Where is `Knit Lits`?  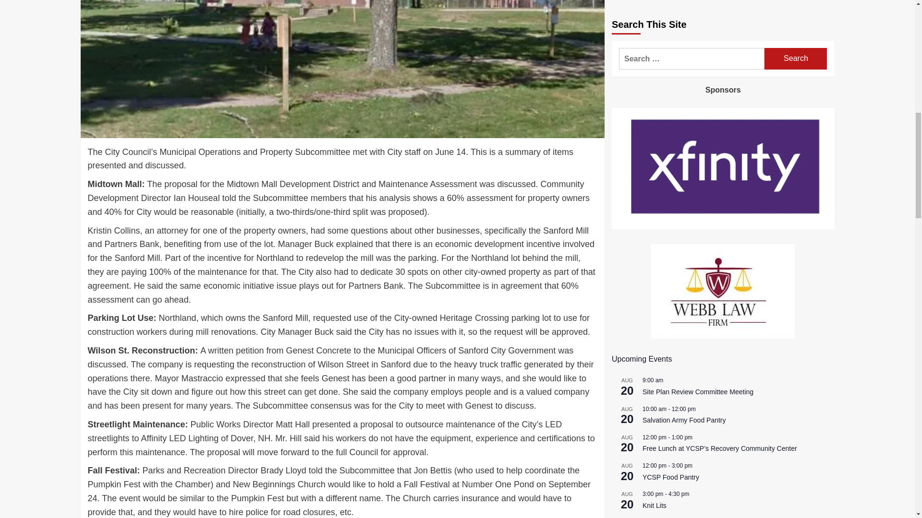 Knit Lits is located at coordinates (655, 213).